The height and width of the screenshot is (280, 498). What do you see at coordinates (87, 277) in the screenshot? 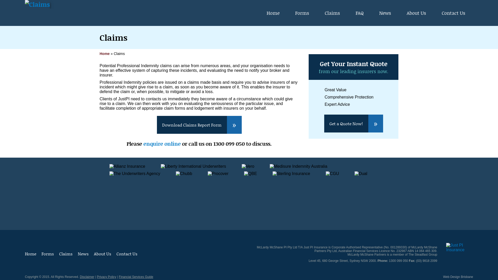
I see `Disclaimer` at bounding box center [87, 277].